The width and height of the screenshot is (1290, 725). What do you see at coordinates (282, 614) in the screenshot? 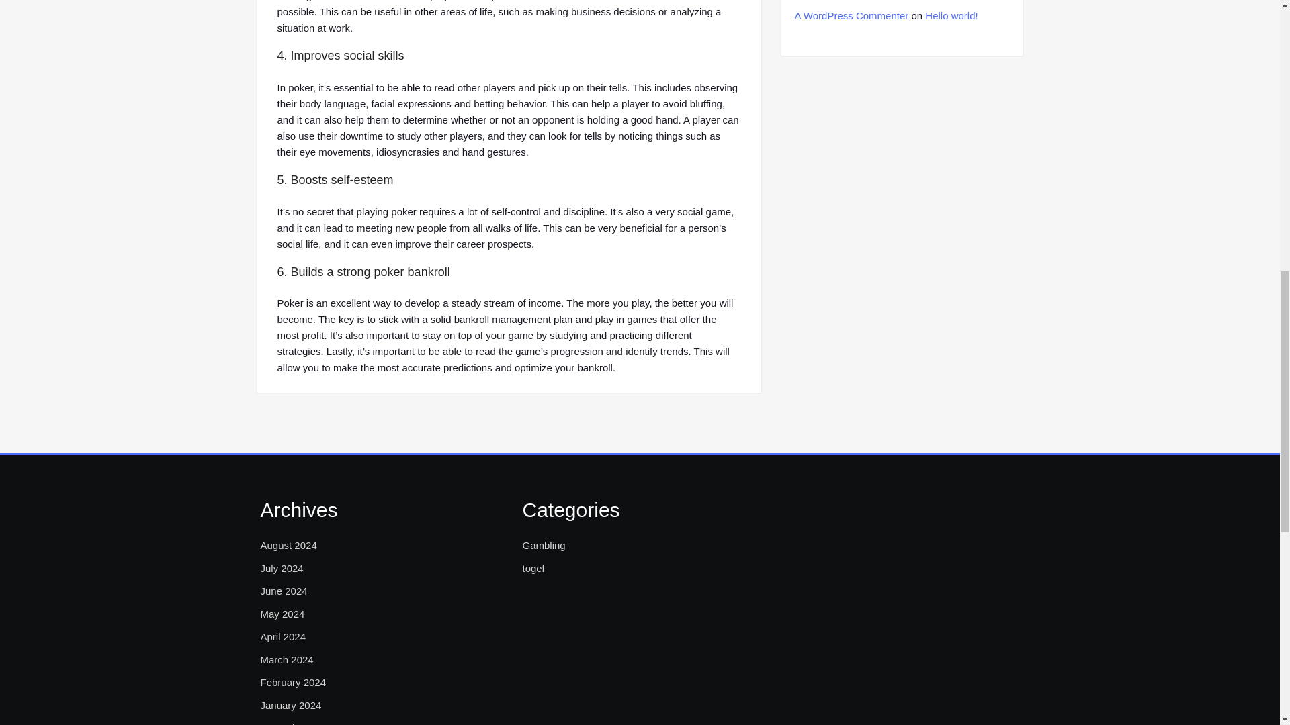
I see `May 2024` at bounding box center [282, 614].